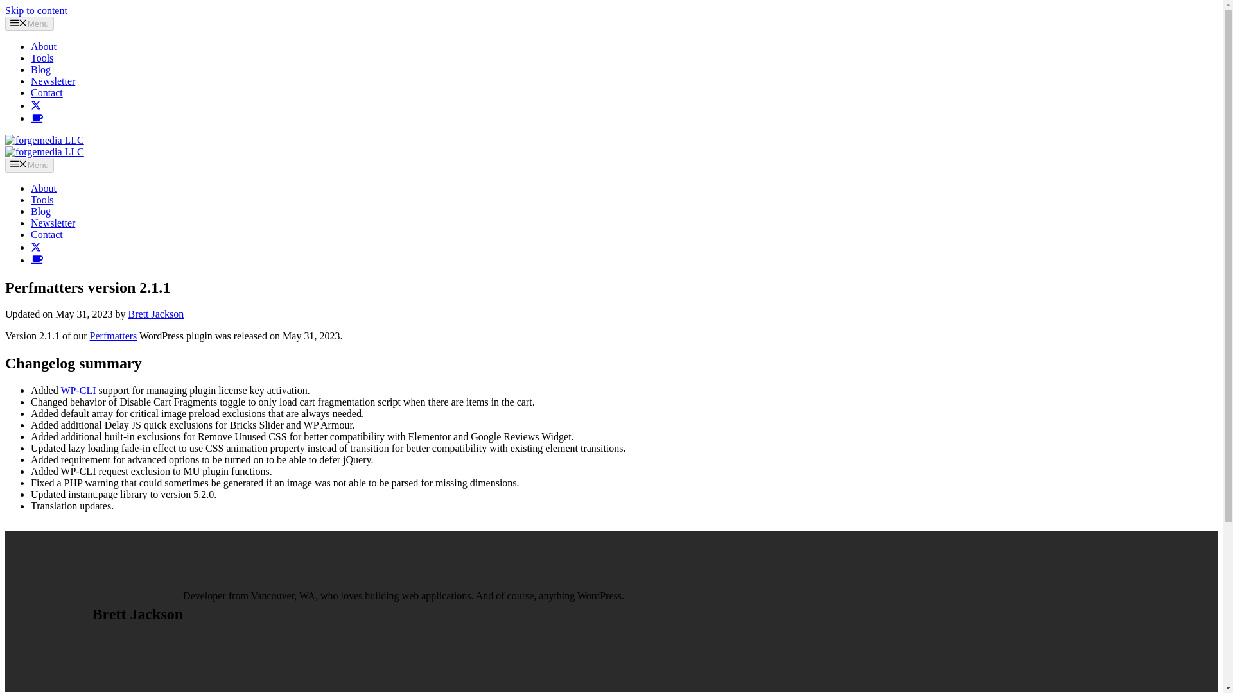 Image resolution: width=1233 pixels, height=693 pixels. Describe the element at coordinates (44, 189) in the screenshot. I see `About` at that location.